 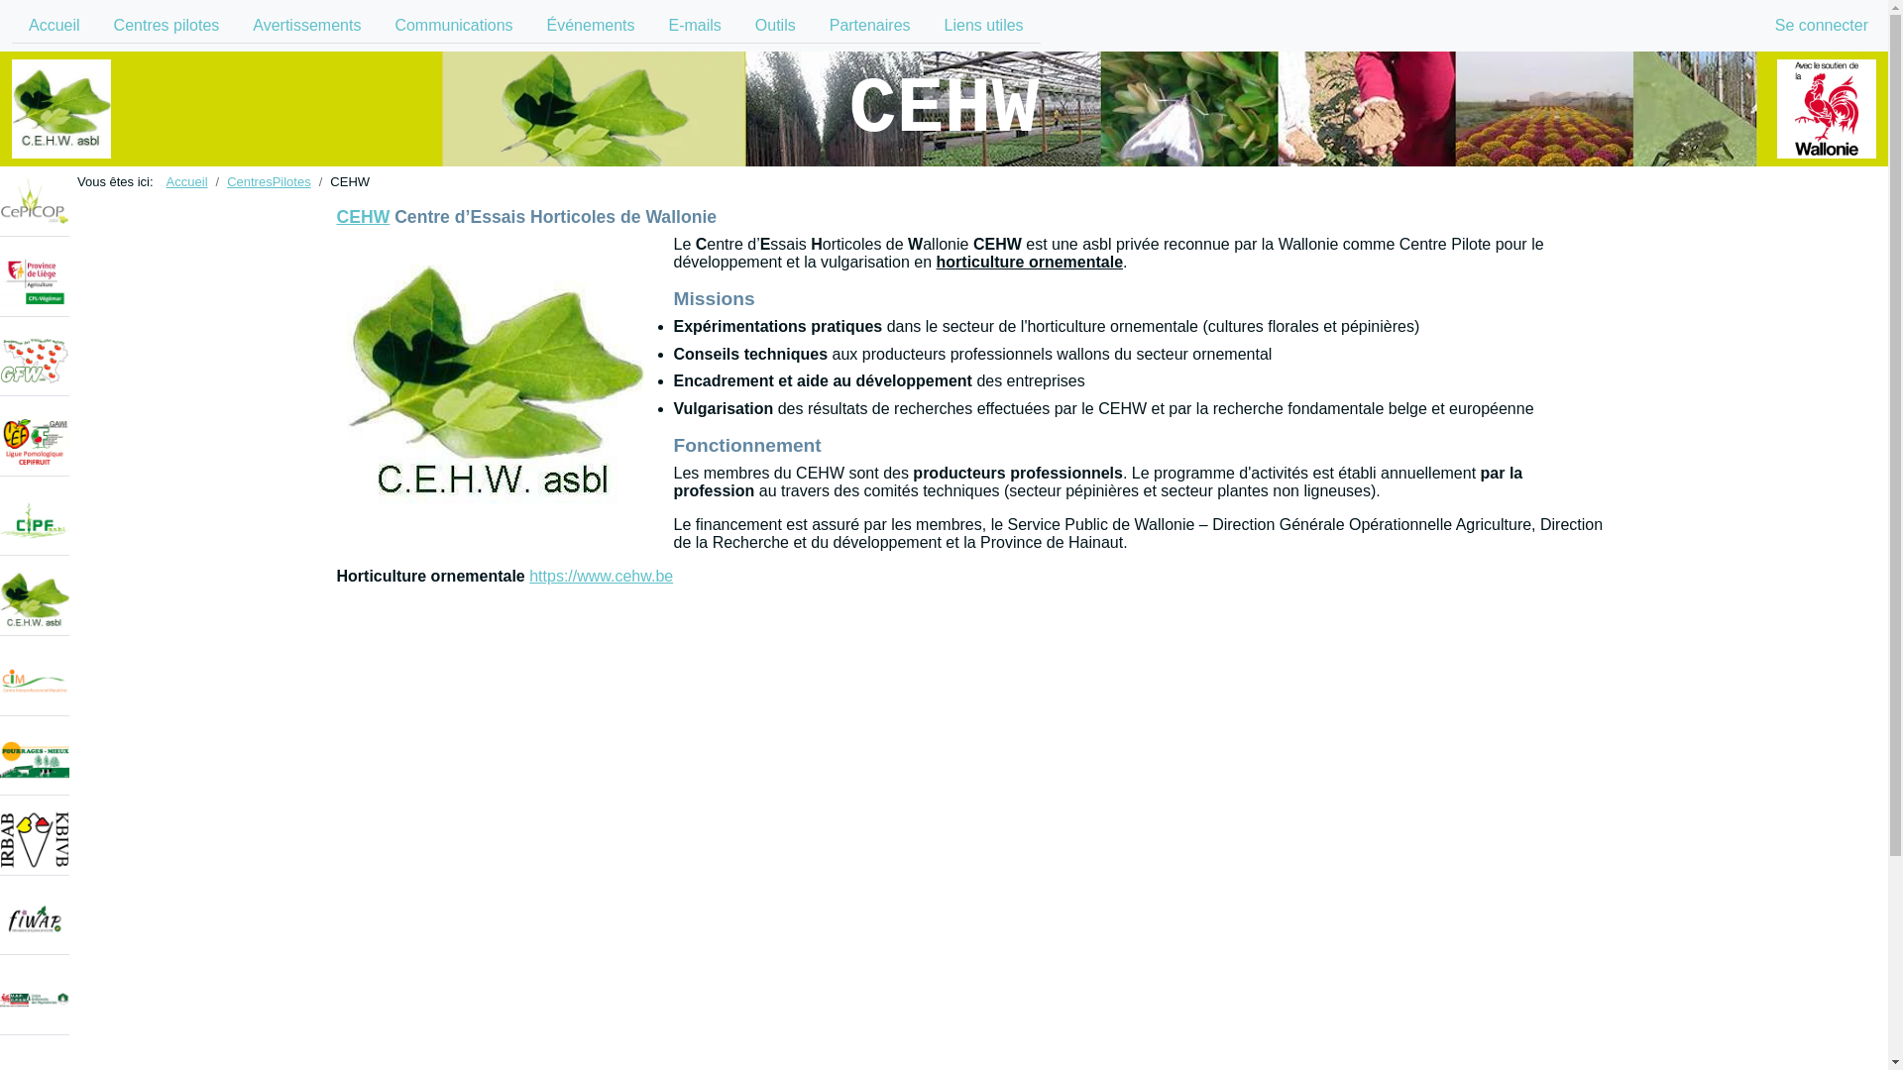 I want to click on https://www.cehw.be, so click(x=601, y=577).